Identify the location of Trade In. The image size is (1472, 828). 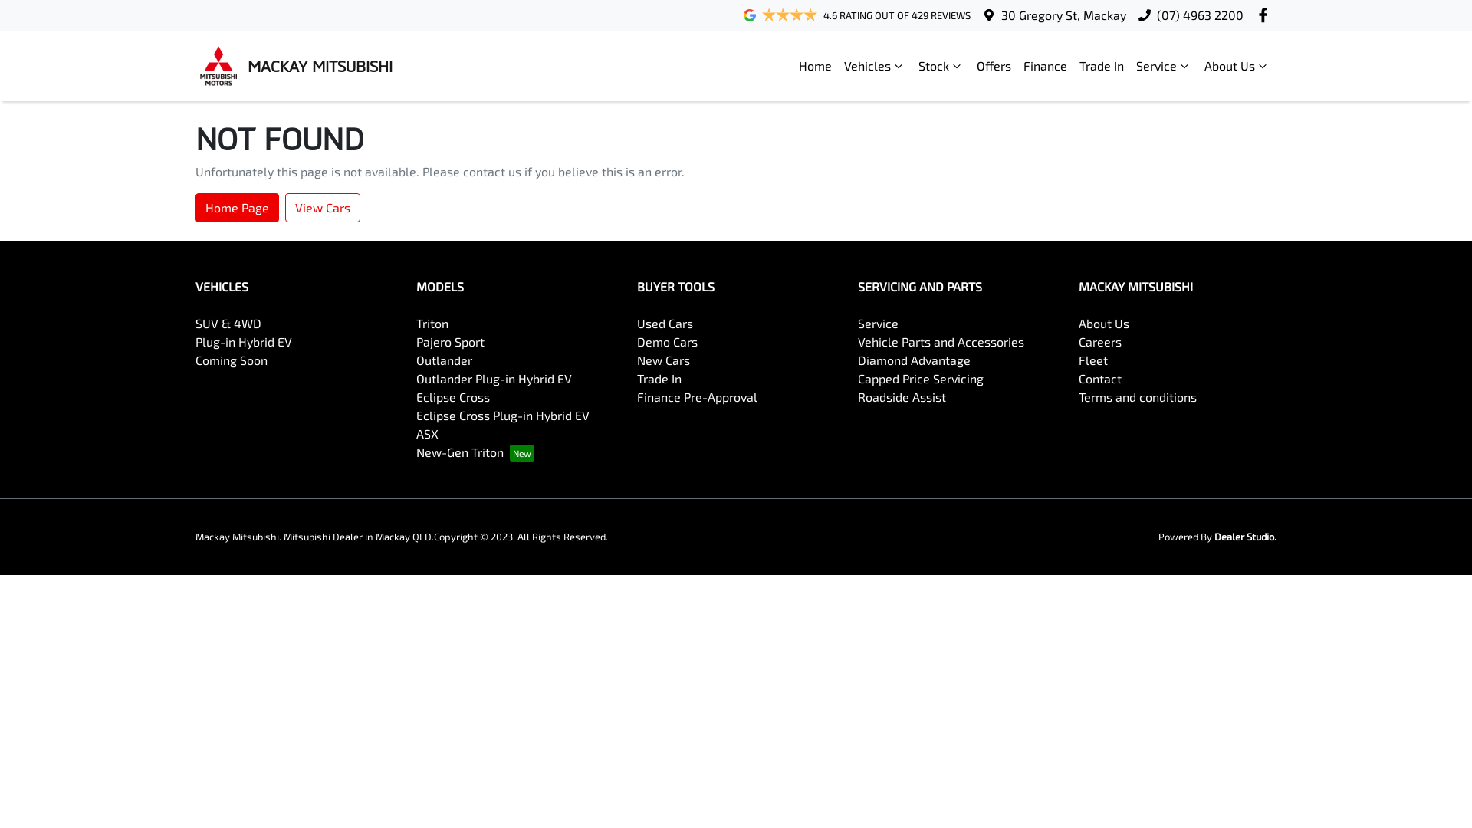
(659, 379).